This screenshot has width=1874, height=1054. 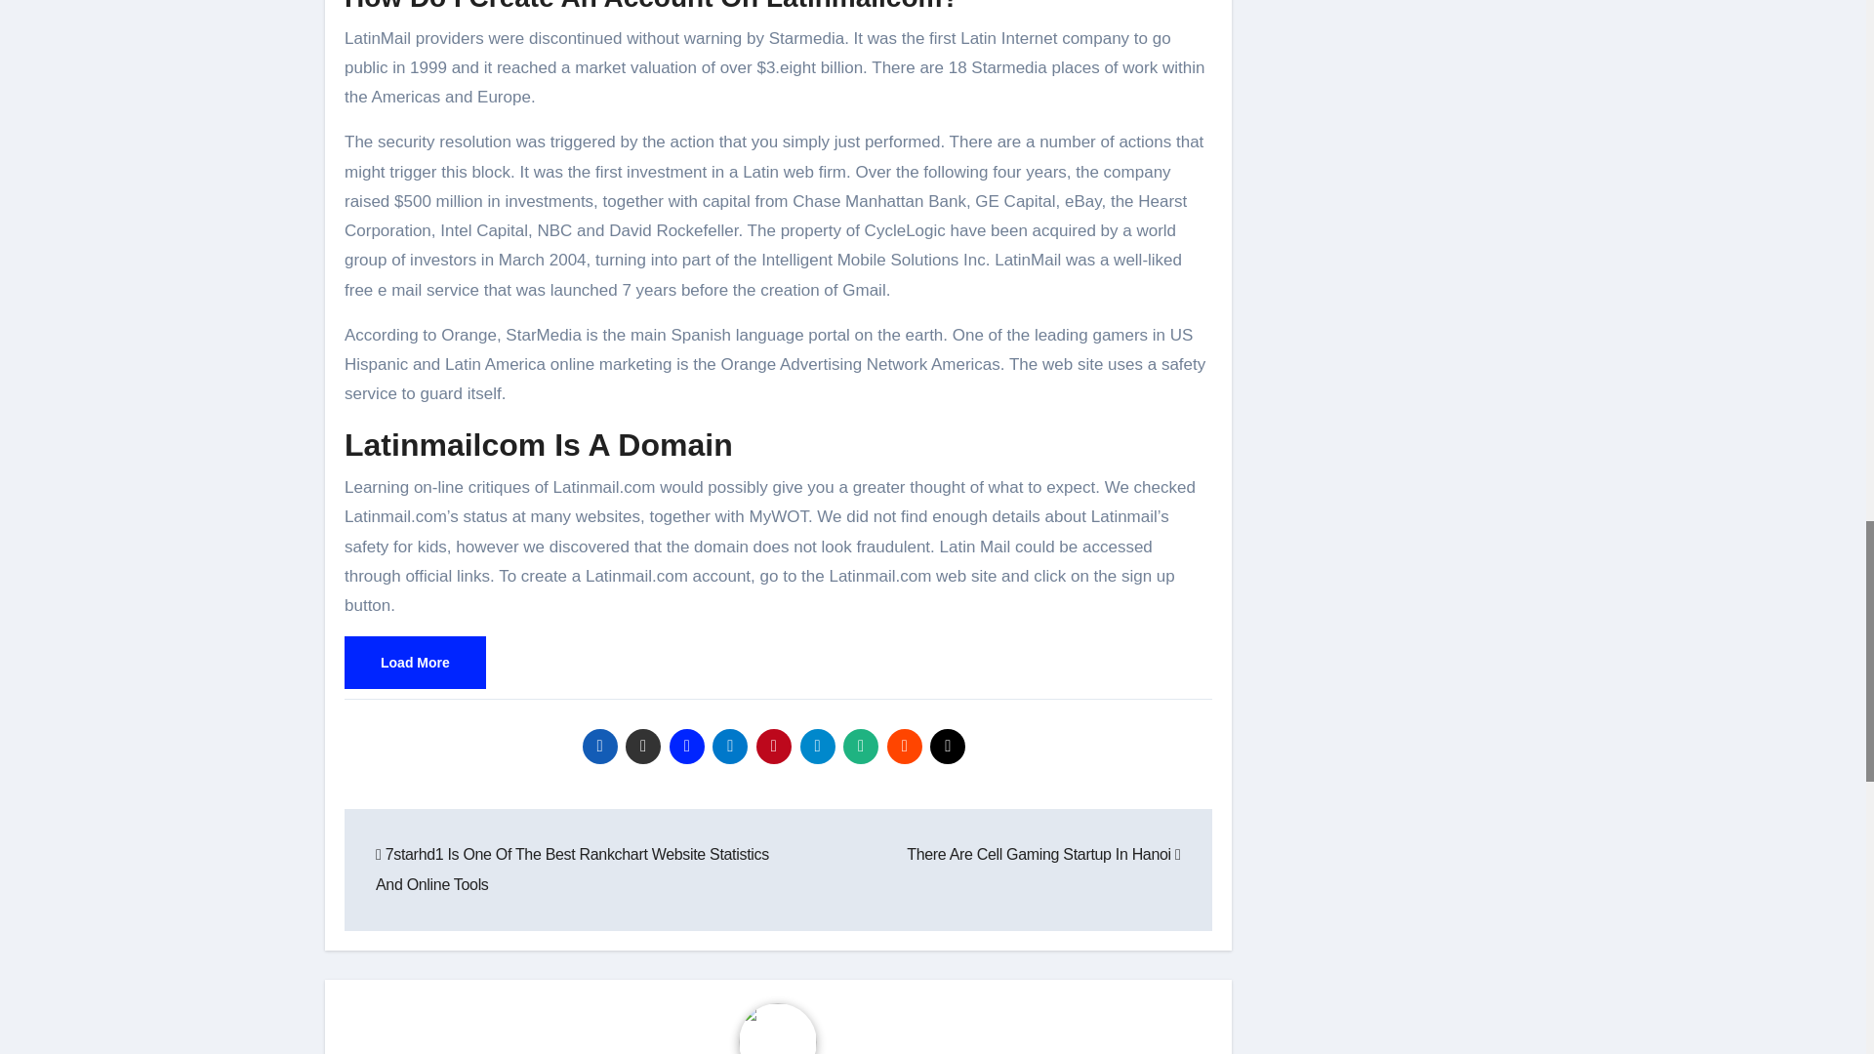 I want to click on Load More, so click(x=415, y=663).